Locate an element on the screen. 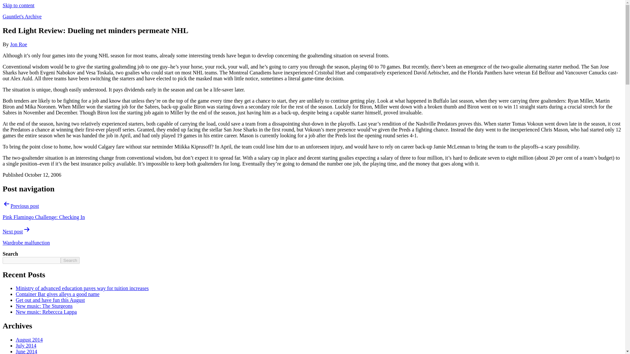  Jon Roe is located at coordinates (18, 44).